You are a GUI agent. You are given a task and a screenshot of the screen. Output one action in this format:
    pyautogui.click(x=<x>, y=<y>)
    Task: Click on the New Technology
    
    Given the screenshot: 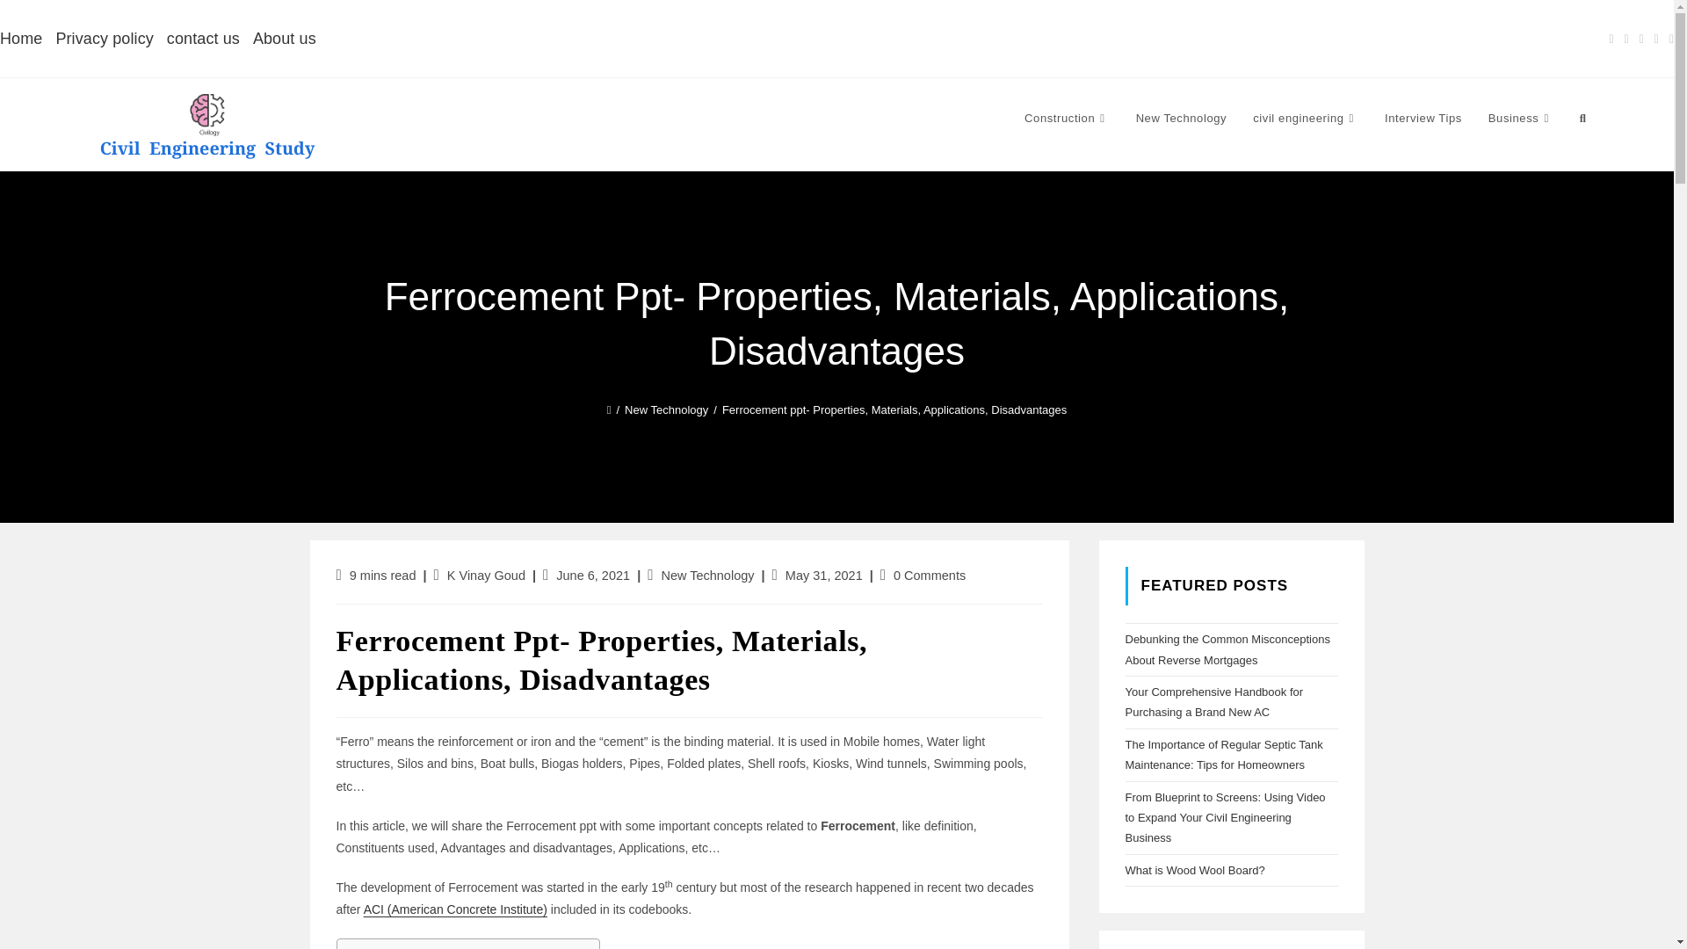 What is the action you would take?
    pyautogui.click(x=666, y=409)
    